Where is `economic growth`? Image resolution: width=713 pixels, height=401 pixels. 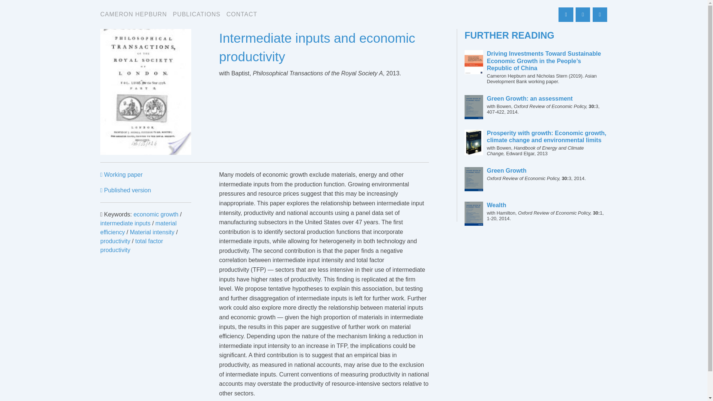 economic growth is located at coordinates (152, 232).